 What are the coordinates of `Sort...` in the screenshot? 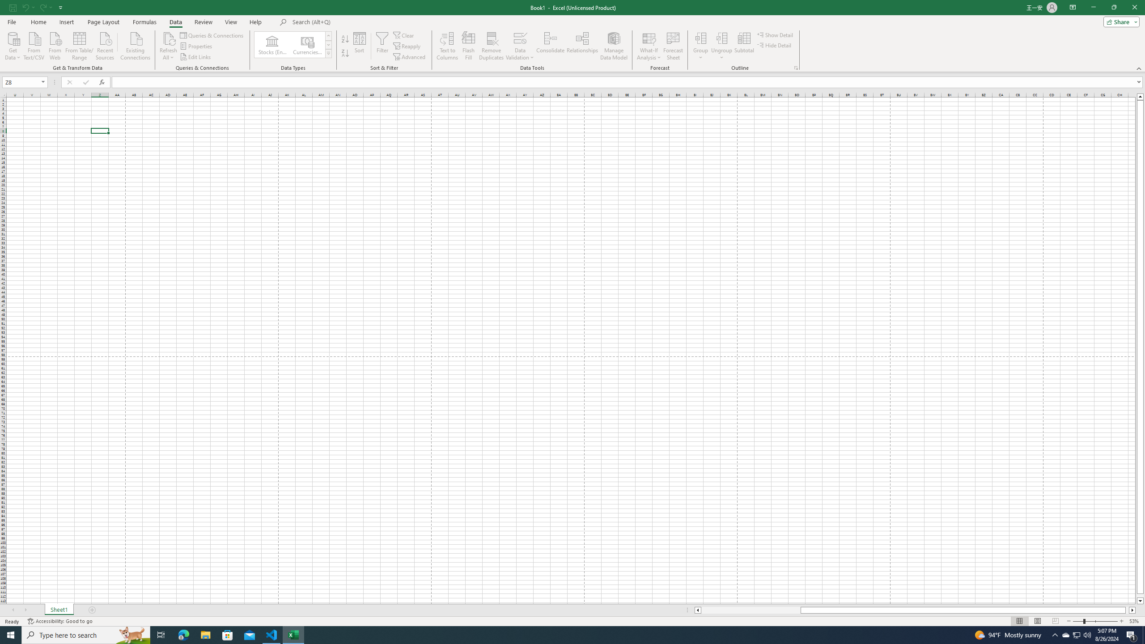 It's located at (360, 46).